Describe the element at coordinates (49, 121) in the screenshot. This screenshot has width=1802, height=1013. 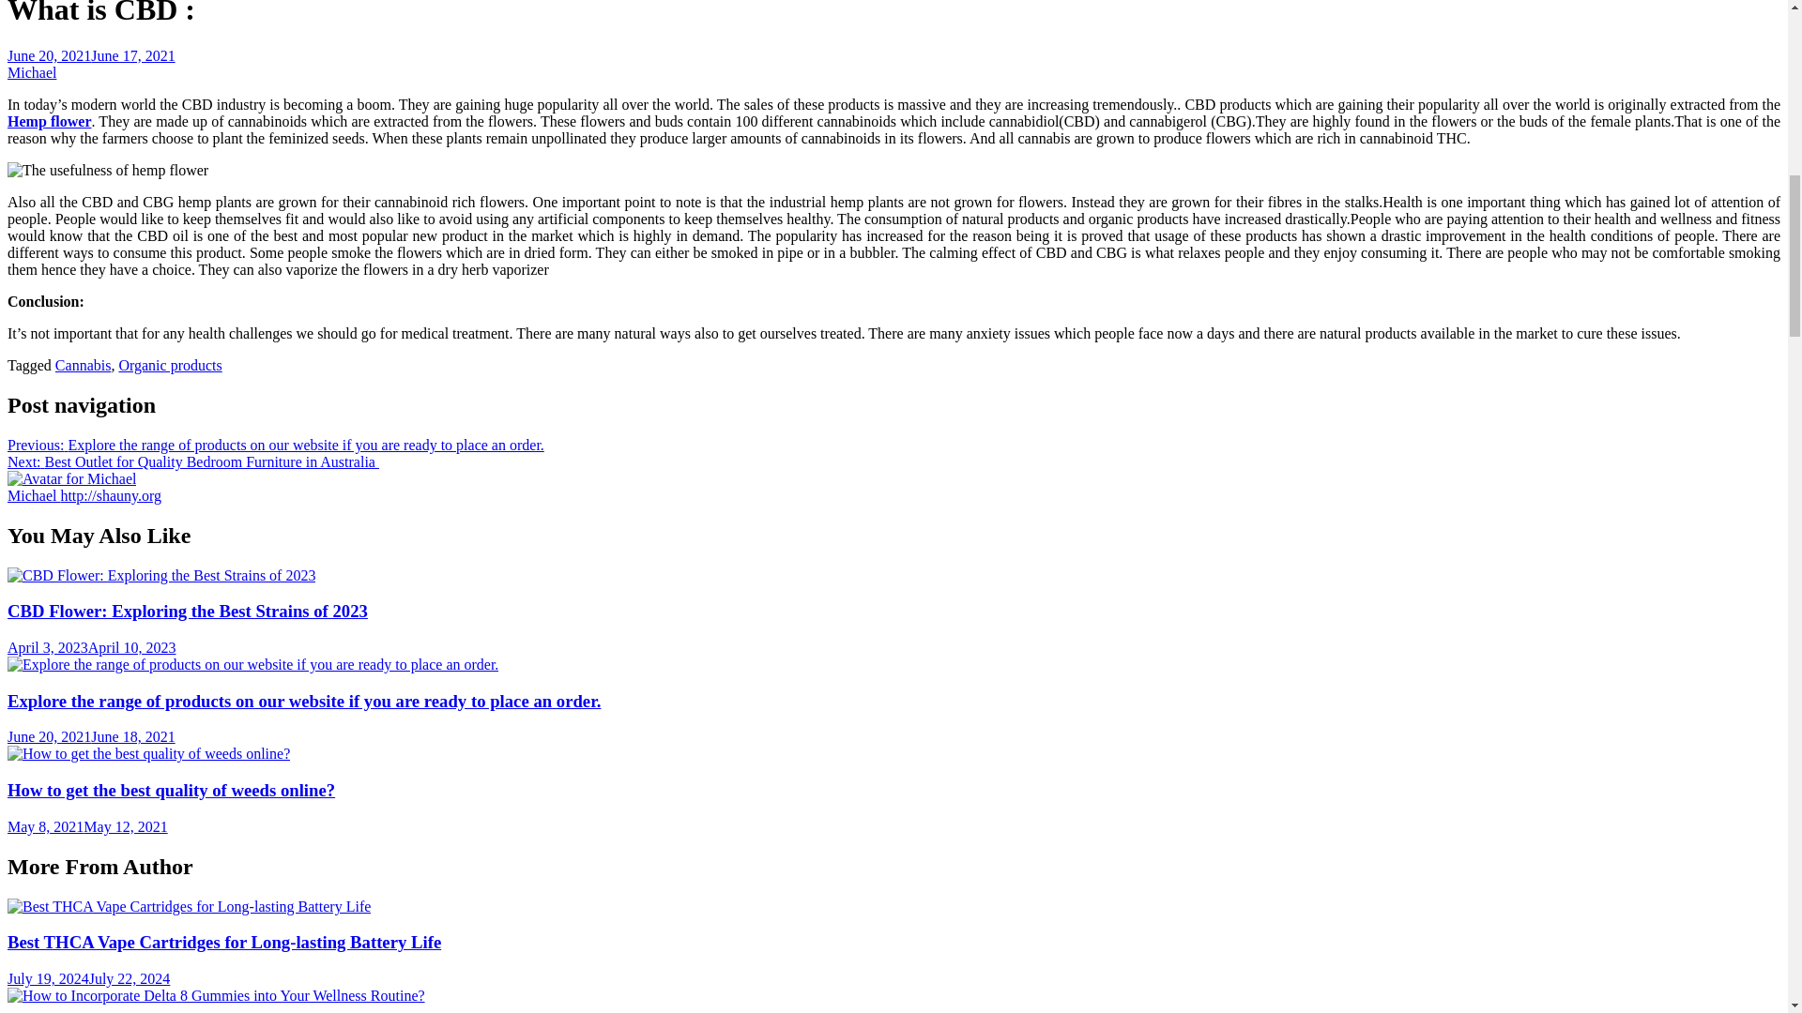
I see `Hemp flower` at that location.